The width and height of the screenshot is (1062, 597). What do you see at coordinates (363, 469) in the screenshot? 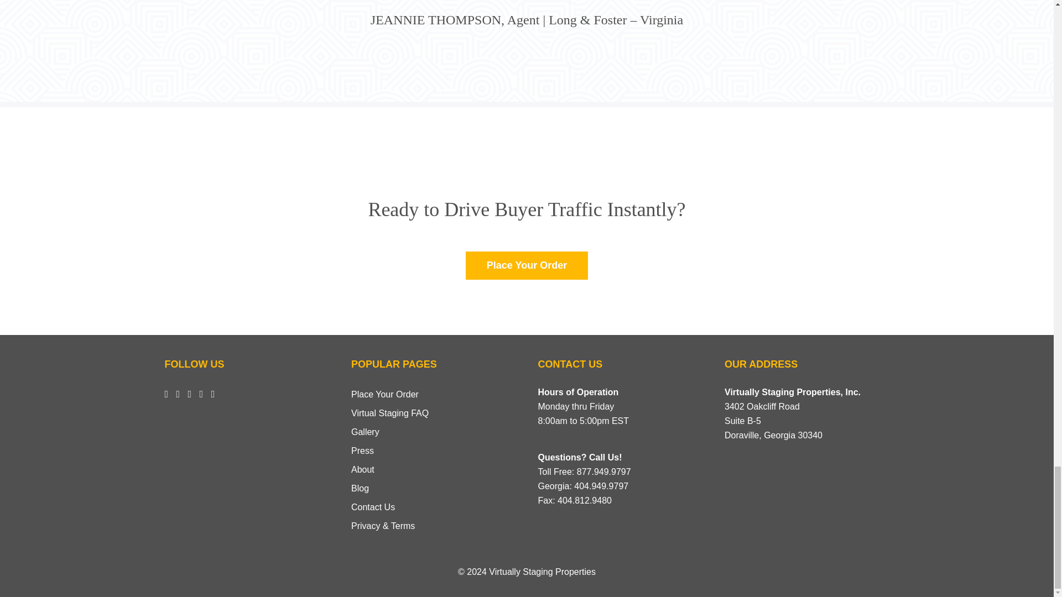
I see `About` at bounding box center [363, 469].